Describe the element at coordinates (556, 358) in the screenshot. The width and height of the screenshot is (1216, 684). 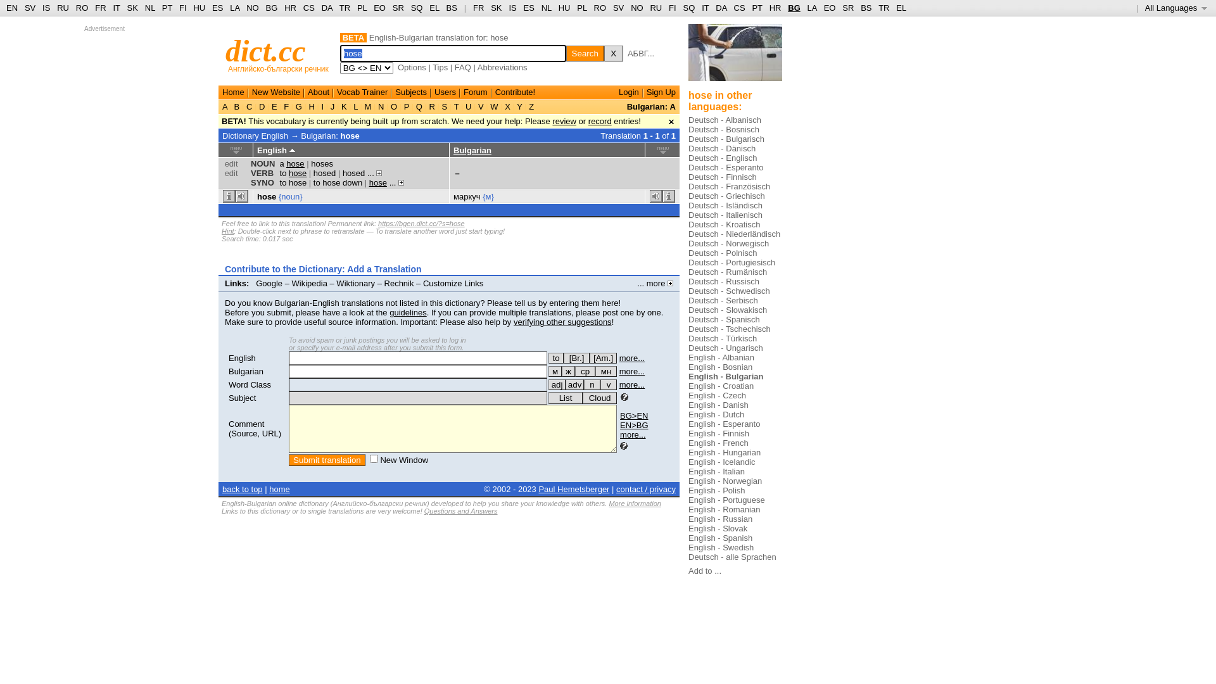
I see `for verbs` at that location.